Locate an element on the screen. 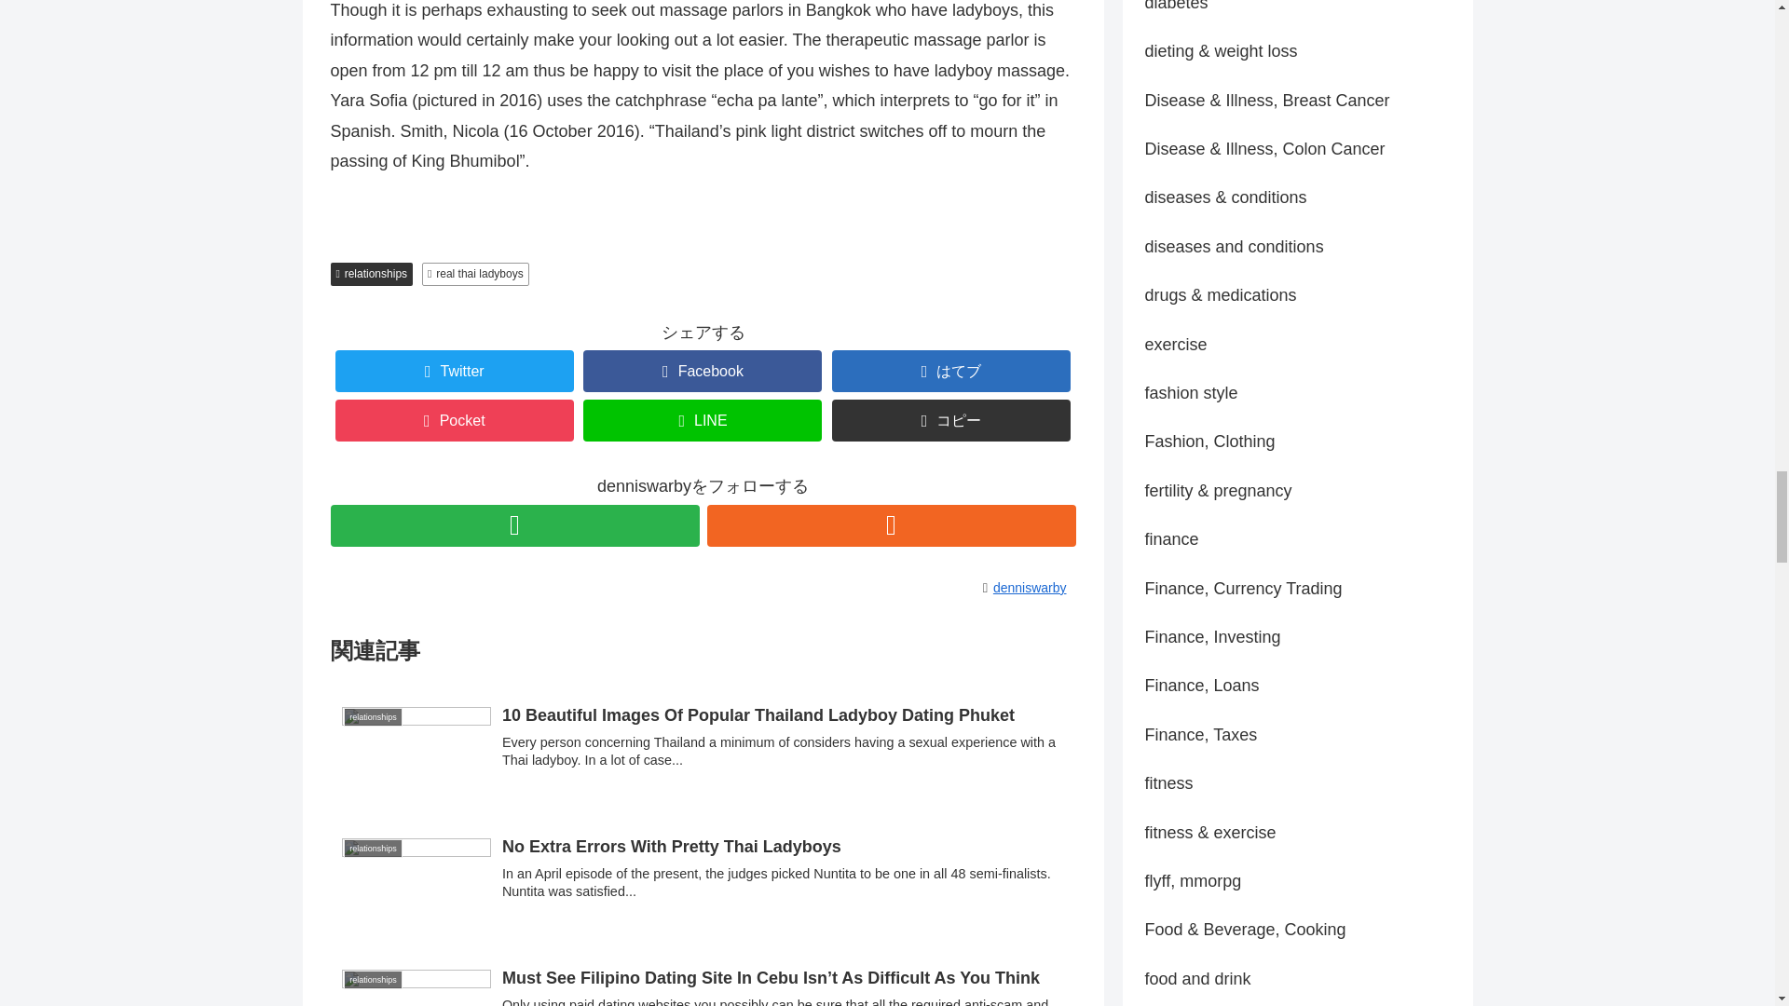  Twitter is located at coordinates (455, 371).